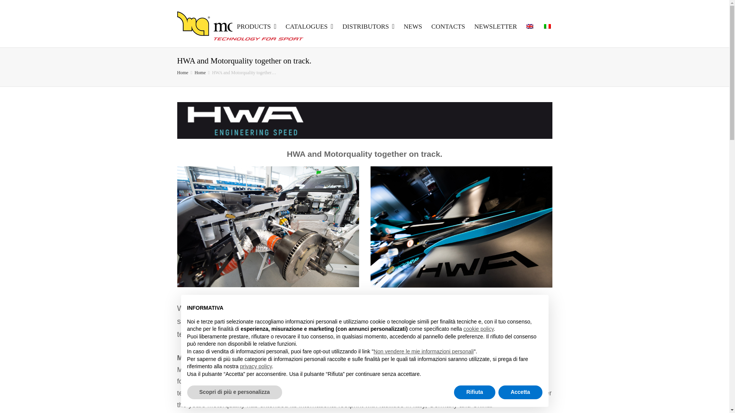 This screenshot has width=735, height=413. Describe the element at coordinates (256, 27) in the screenshot. I see `PRODUCTS` at that location.